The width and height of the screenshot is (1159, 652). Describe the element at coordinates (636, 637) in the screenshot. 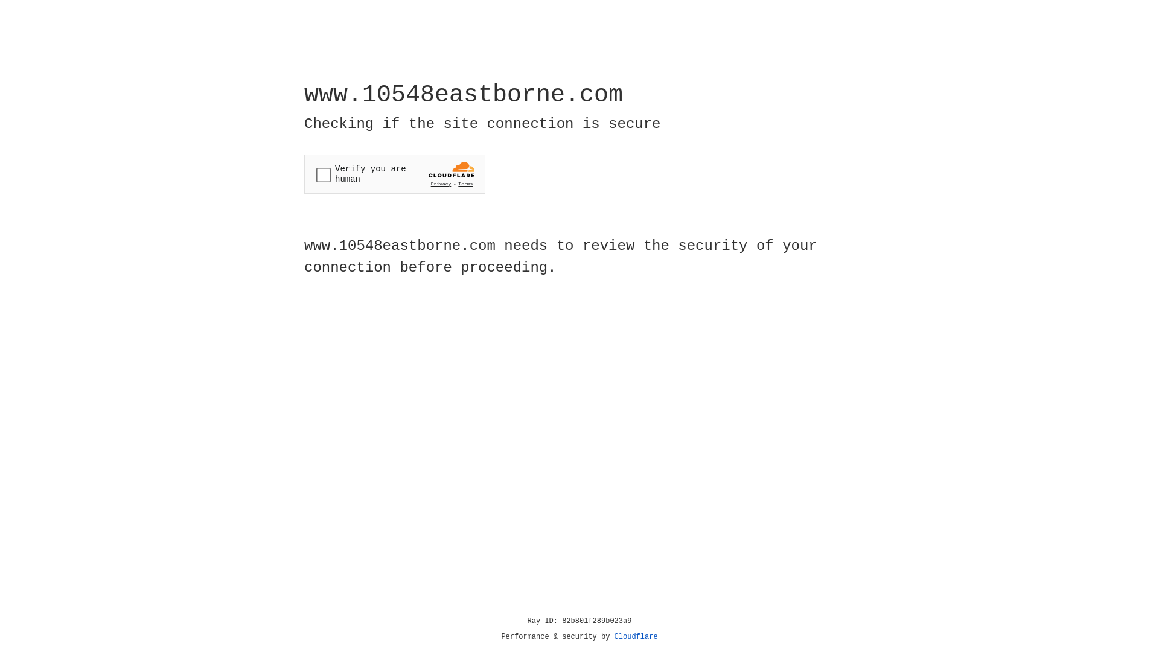

I see `Cloudflare` at that location.